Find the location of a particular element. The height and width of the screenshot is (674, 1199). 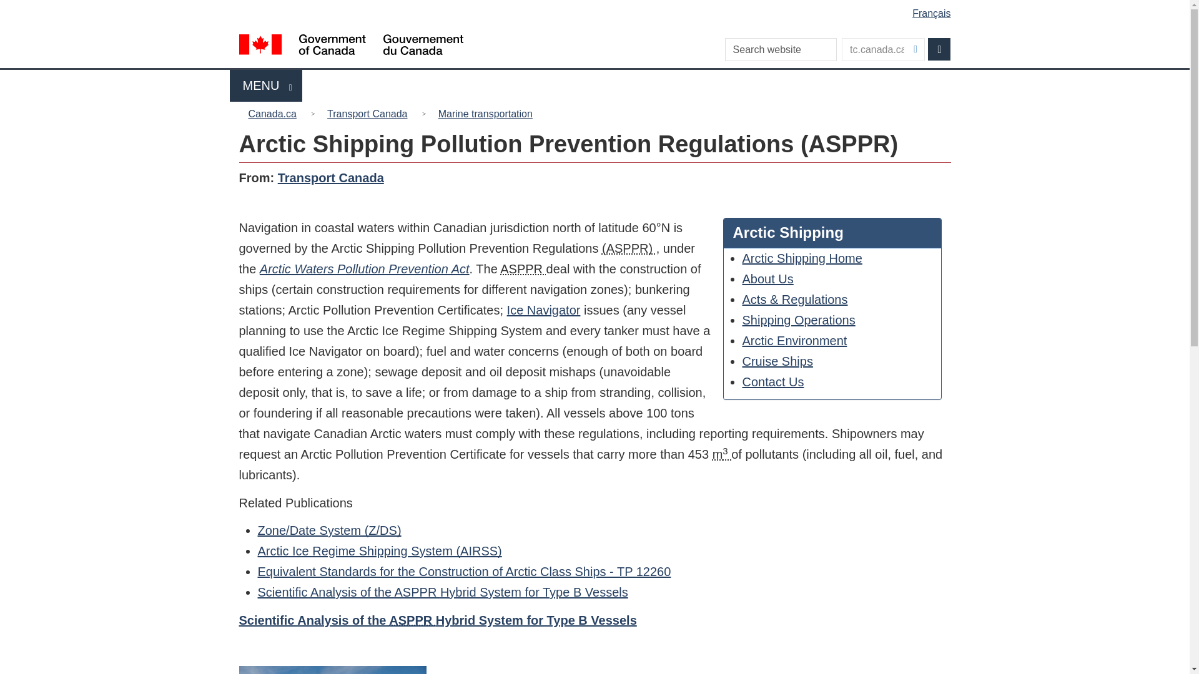

Arctic Shipping is located at coordinates (777, 361).